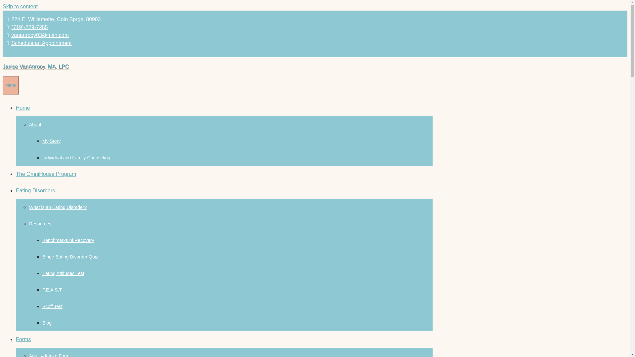  What do you see at coordinates (23, 108) in the screenshot?
I see `Home` at bounding box center [23, 108].